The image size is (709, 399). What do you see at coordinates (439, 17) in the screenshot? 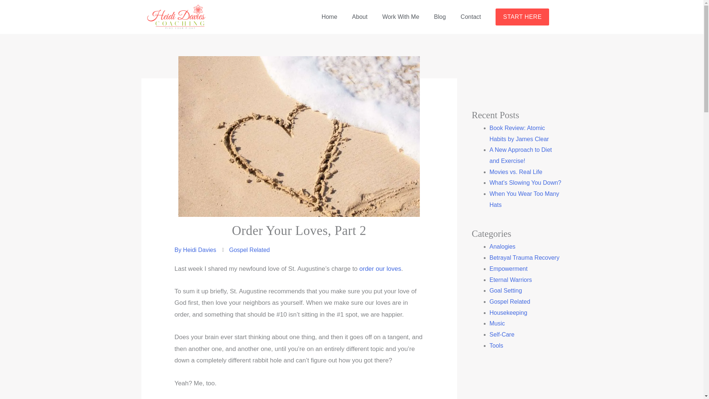
I see `Blog` at bounding box center [439, 17].